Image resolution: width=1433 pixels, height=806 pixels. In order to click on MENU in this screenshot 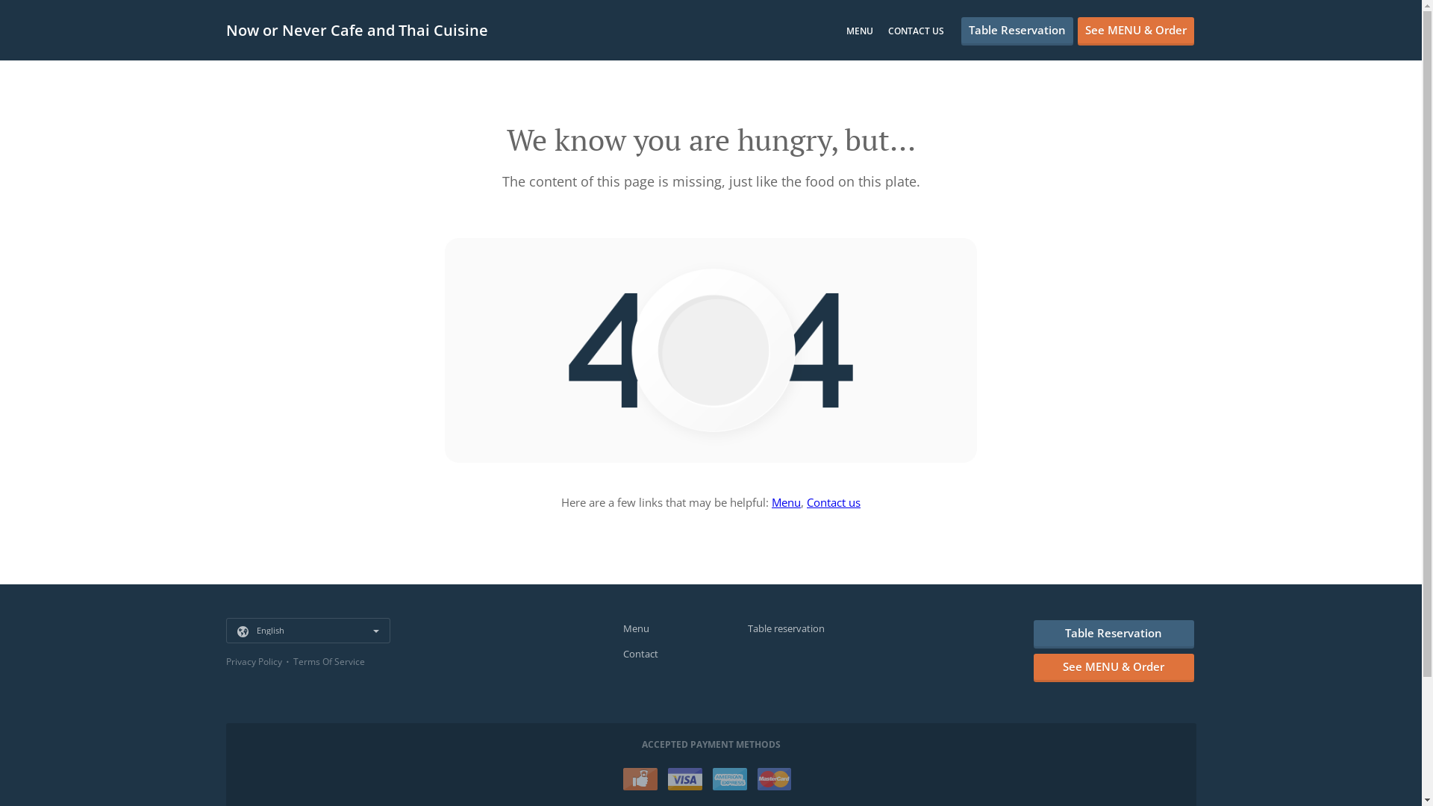, I will do `click(860, 31)`.